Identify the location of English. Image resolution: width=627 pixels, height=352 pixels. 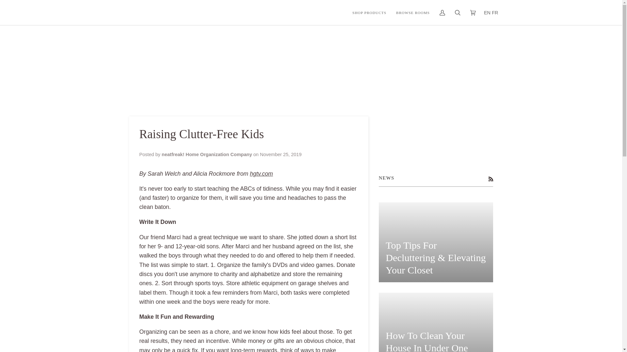
(487, 13).